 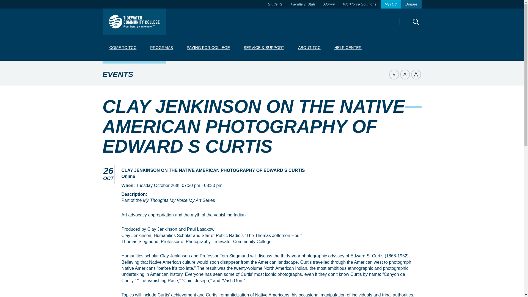 What do you see at coordinates (405, 74) in the screenshot?
I see `Set page copy to normal size` at bounding box center [405, 74].